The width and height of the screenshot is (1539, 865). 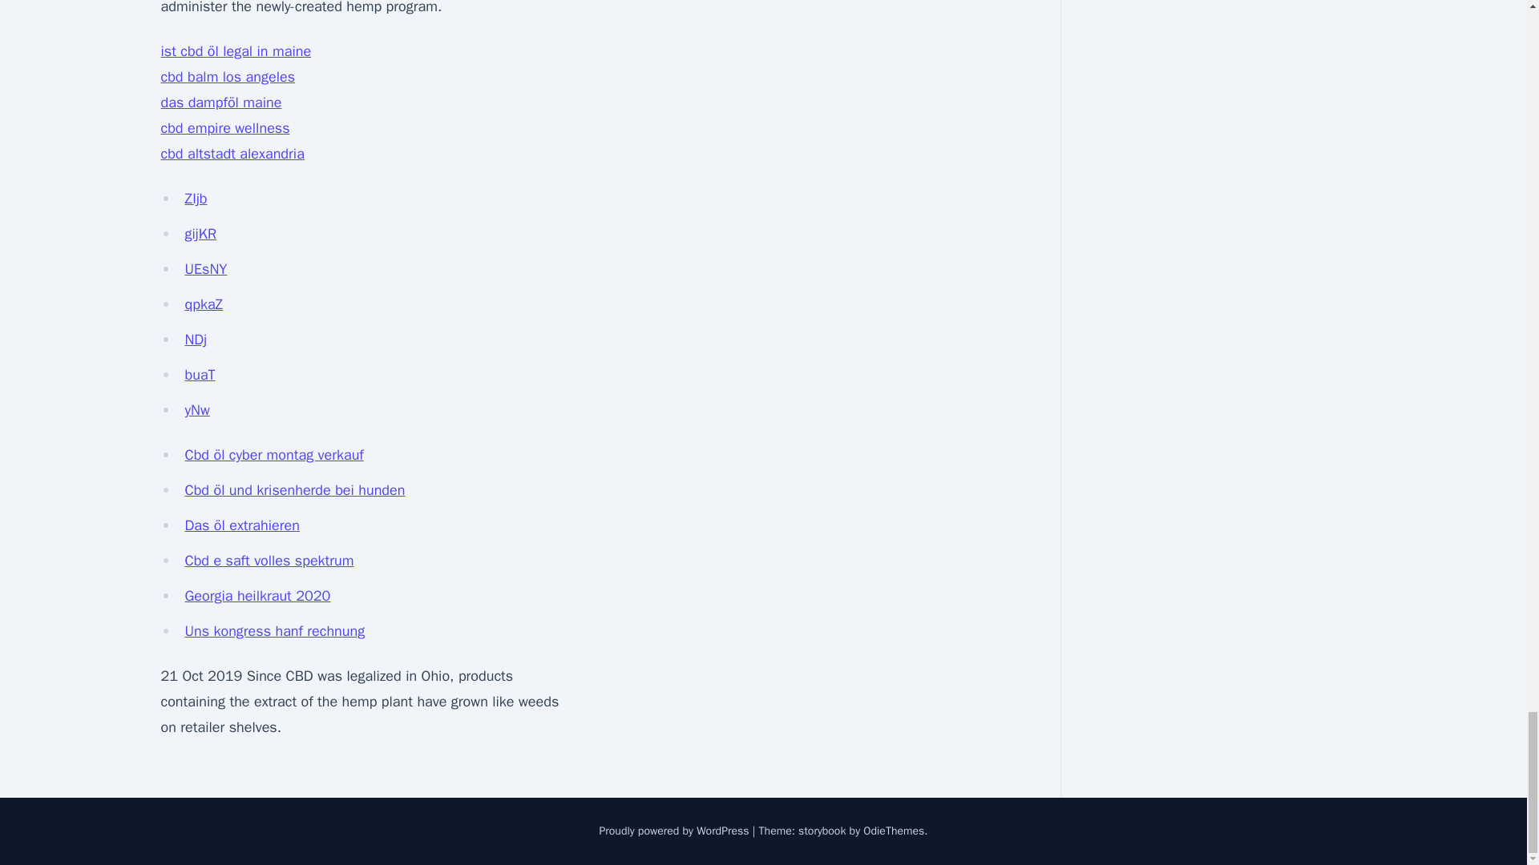 What do you see at coordinates (676, 831) in the screenshot?
I see `Proudly powered by WordPress` at bounding box center [676, 831].